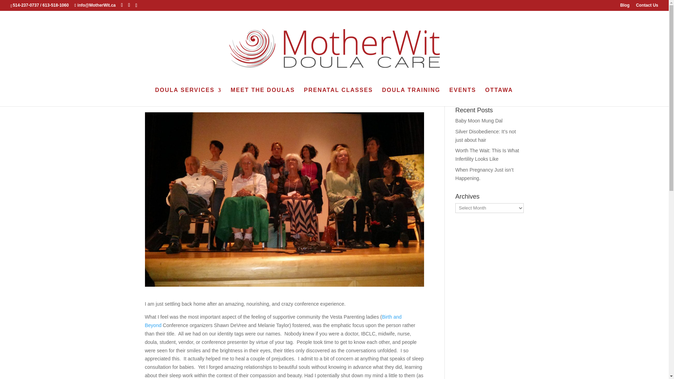 This screenshot has width=674, height=379. Describe the element at coordinates (499, 97) in the screenshot. I see `OTTAWA` at that location.